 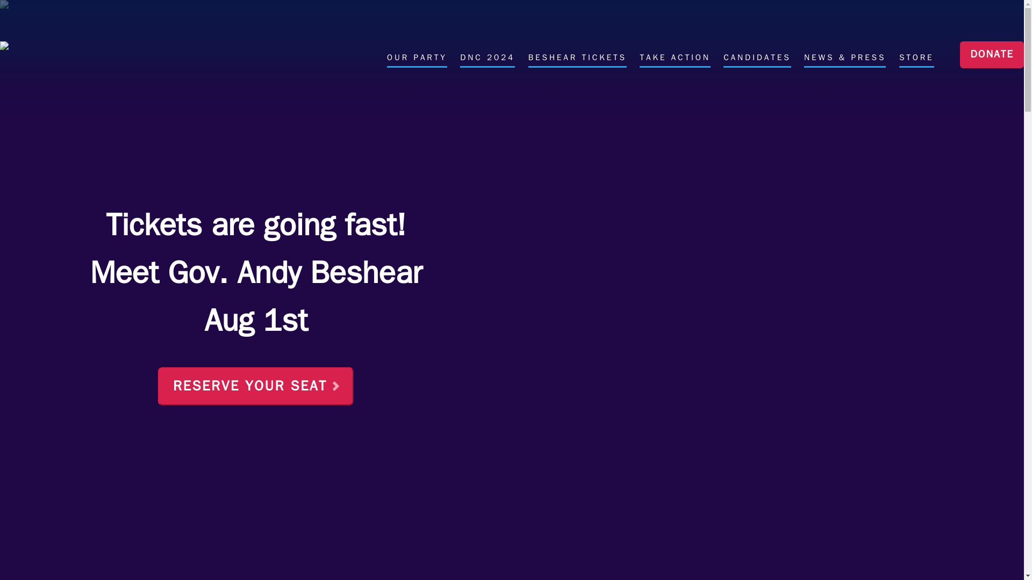 What do you see at coordinates (577, 60) in the screenshot?
I see `BESHEAR TICKETS` at bounding box center [577, 60].